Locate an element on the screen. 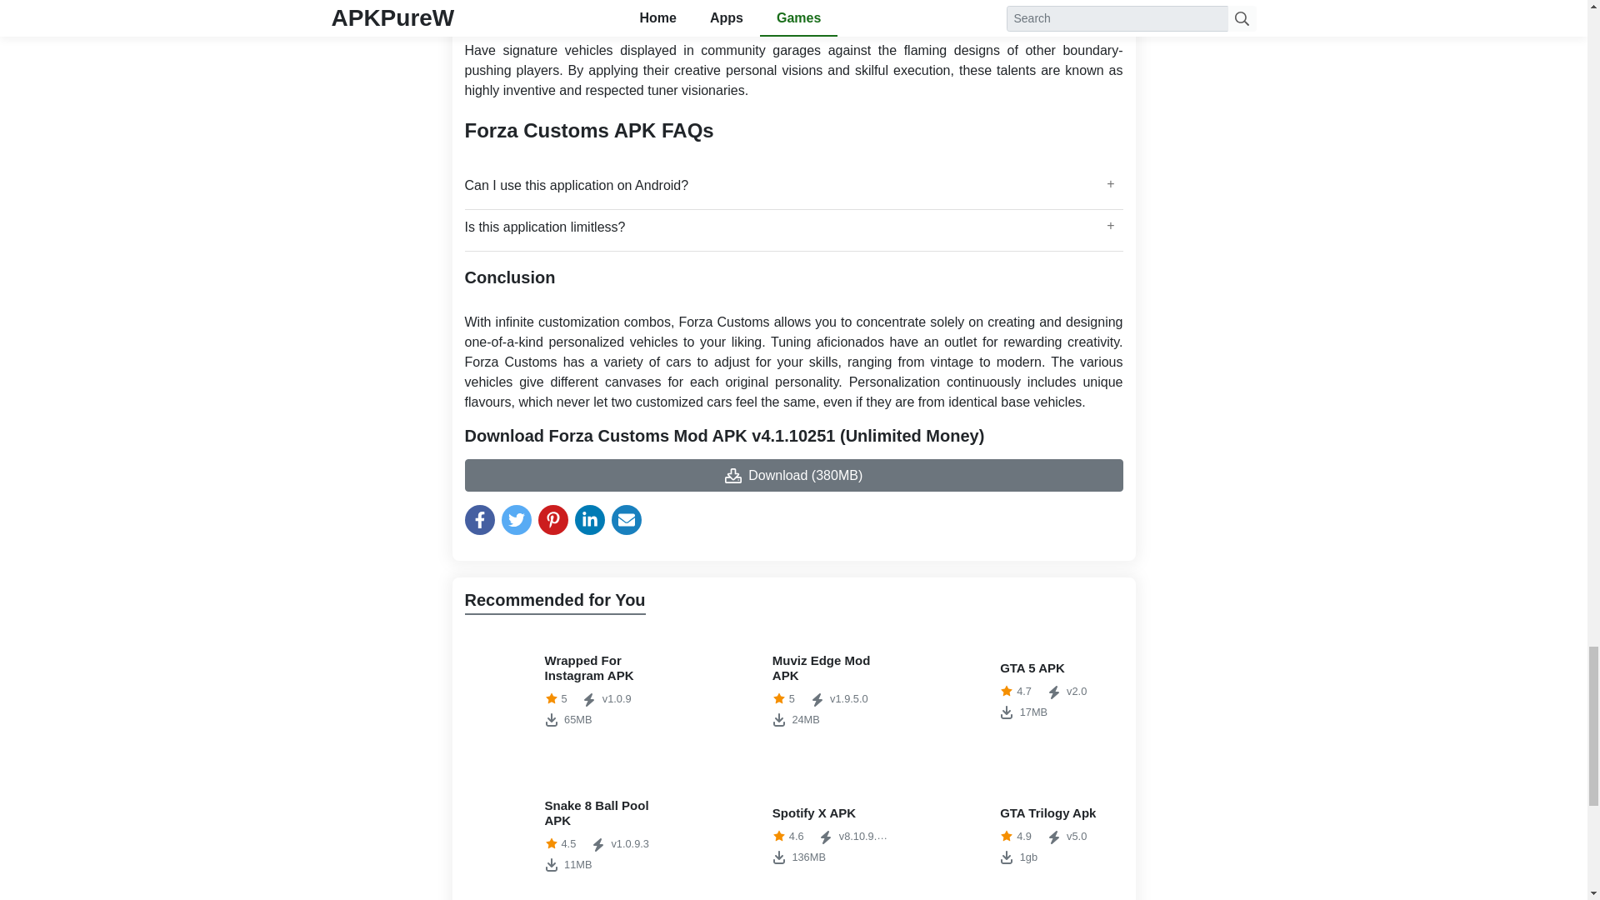 The height and width of the screenshot is (900, 1600).  Muviz Edge Mod APK is located at coordinates (566, 835).